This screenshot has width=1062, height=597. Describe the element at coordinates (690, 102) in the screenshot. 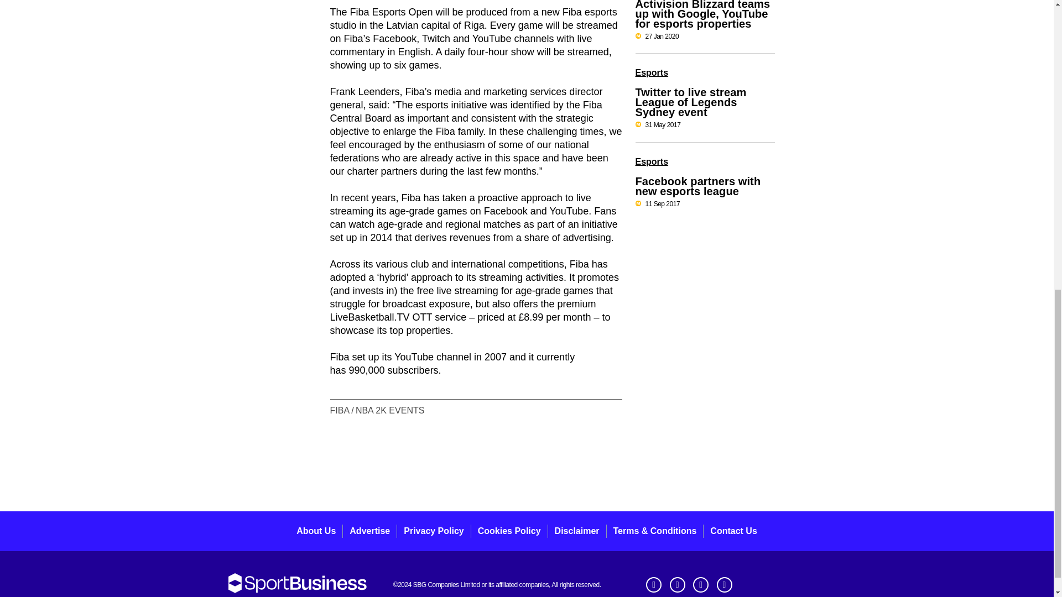

I see `Twitter to live stream League of Legends Sydney event` at that location.